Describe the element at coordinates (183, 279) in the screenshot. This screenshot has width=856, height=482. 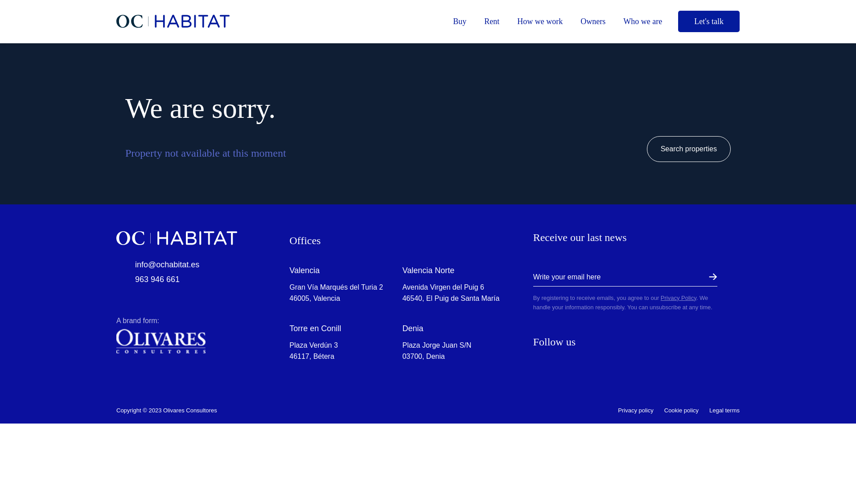
I see `963 946 661` at that location.